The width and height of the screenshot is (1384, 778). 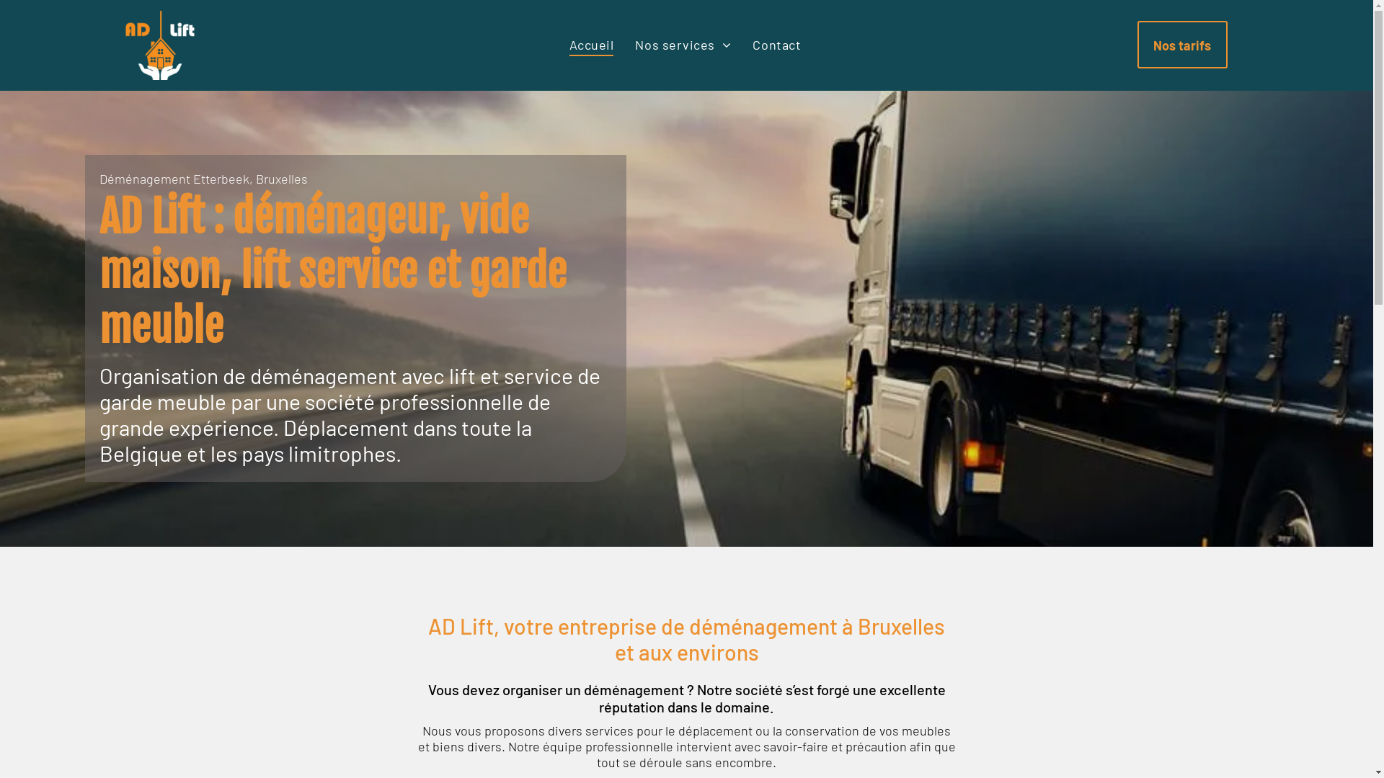 What do you see at coordinates (777, 44) in the screenshot?
I see `Contact` at bounding box center [777, 44].